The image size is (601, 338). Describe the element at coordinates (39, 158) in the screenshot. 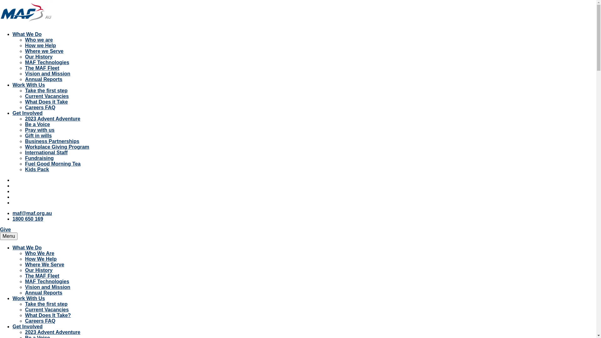

I see `Fundraising` at that location.